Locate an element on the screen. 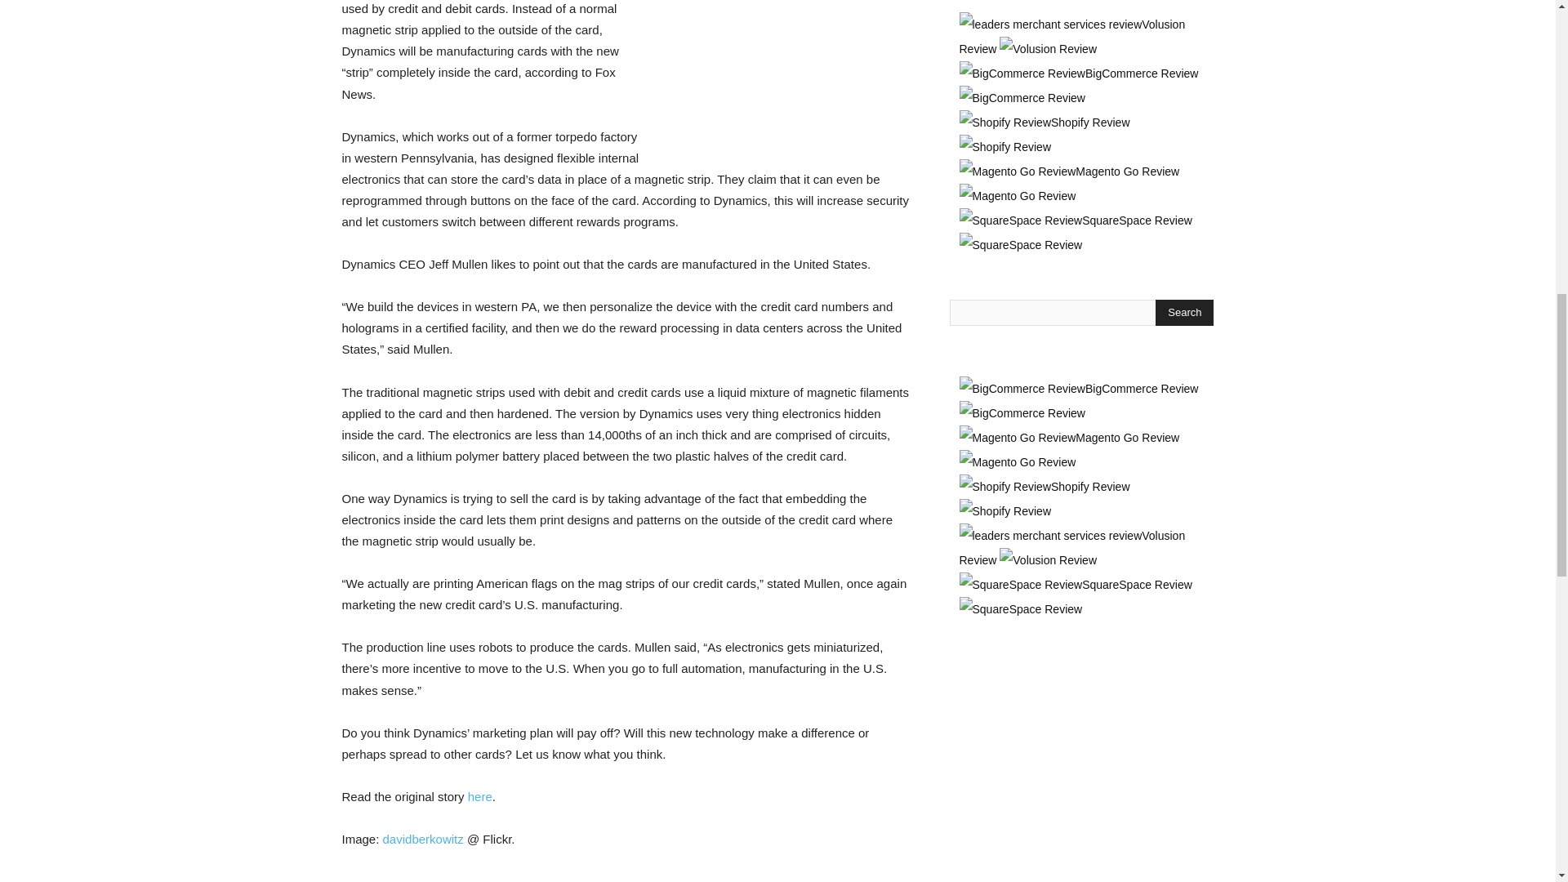 The height and width of the screenshot is (882, 1568). here is located at coordinates (479, 795).